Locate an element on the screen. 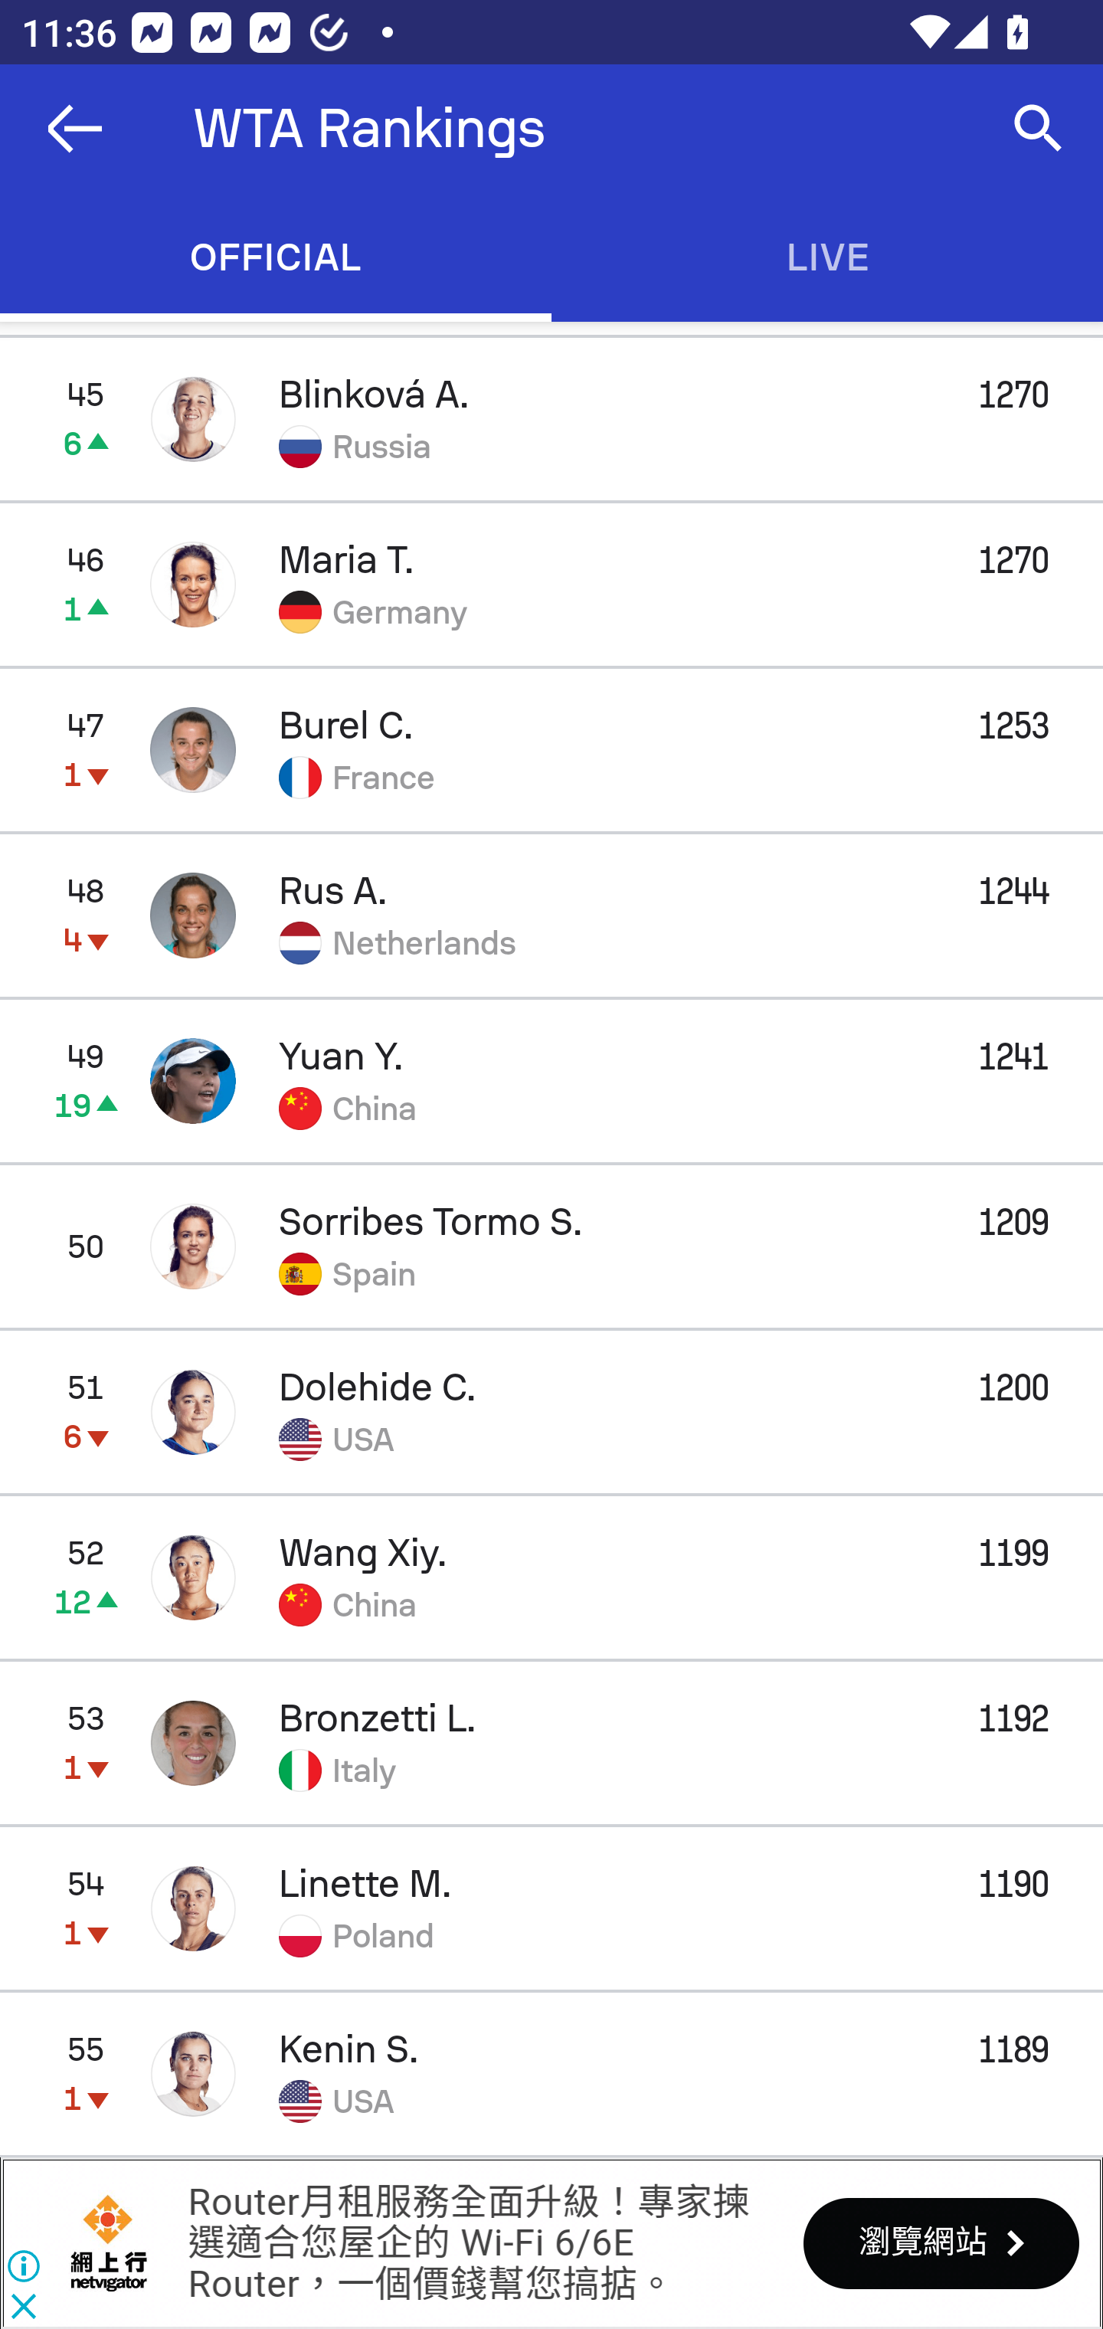 This screenshot has height=2329, width=1103. 45 6 Blinková A. 1270 Russia is located at coordinates (551, 418).